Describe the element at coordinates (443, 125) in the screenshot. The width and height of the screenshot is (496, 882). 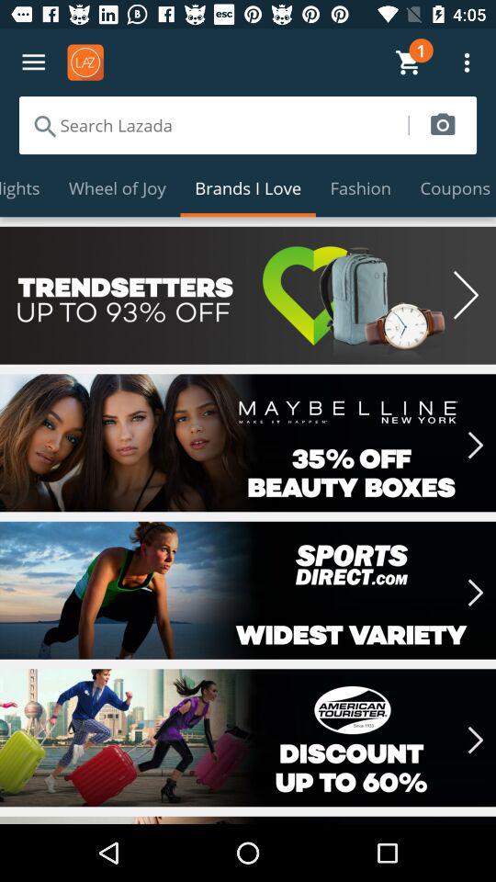
I see `turn on the icon above coupons` at that location.